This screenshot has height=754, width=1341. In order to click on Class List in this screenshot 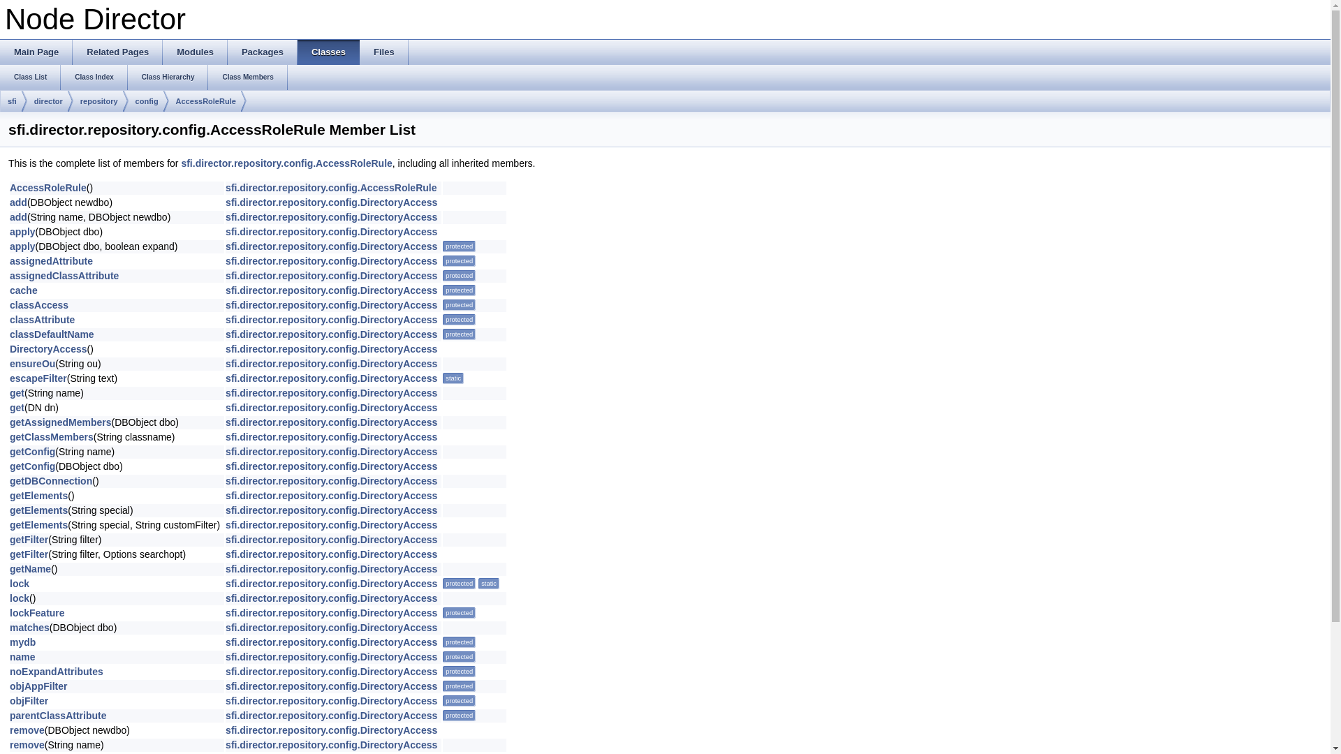, I will do `click(31, 77)`.